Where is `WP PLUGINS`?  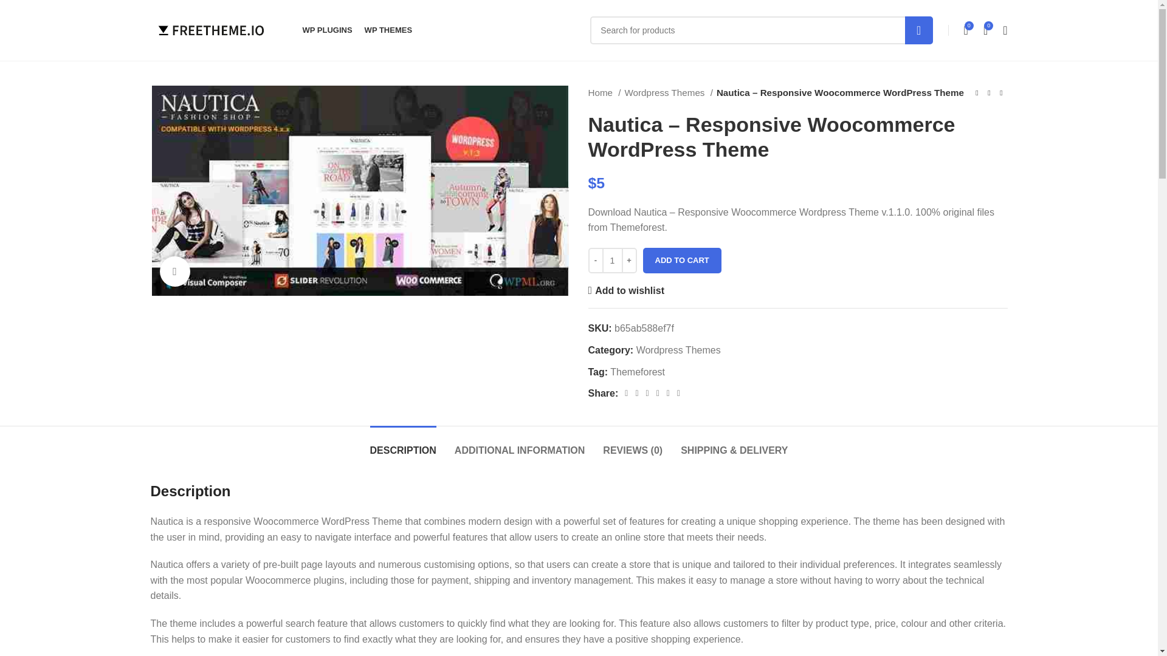
WP PLUGINS is located at coordinates (327, 30).